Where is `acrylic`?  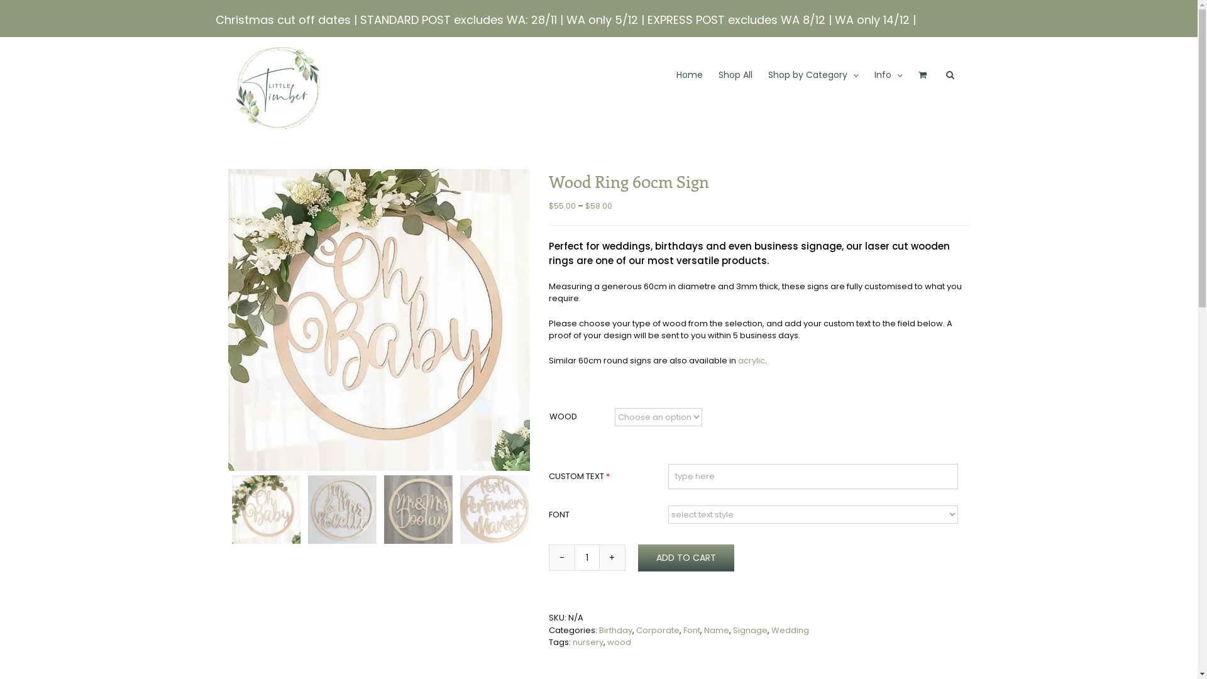
acrylic is located at coordinates (752, 361).